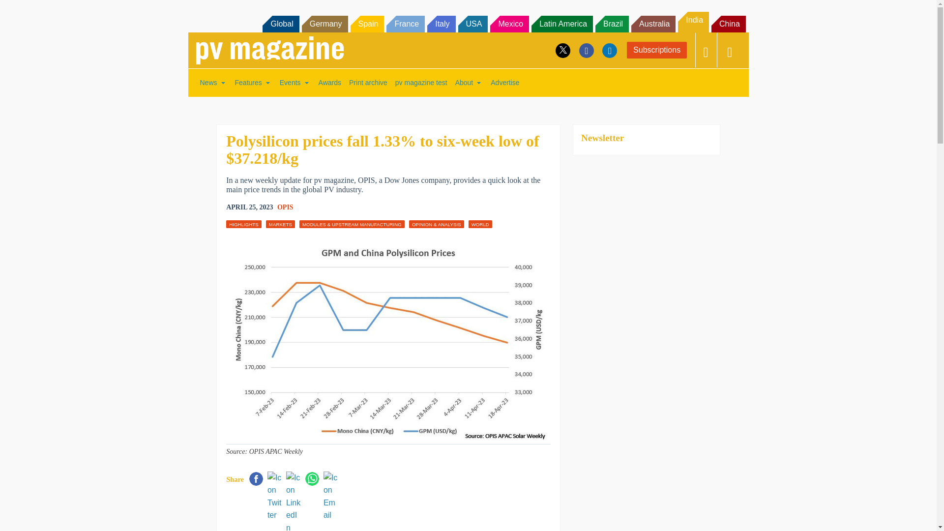 This screenshot has width=944, height=531. I want to click on Australia, so click(653, 24).